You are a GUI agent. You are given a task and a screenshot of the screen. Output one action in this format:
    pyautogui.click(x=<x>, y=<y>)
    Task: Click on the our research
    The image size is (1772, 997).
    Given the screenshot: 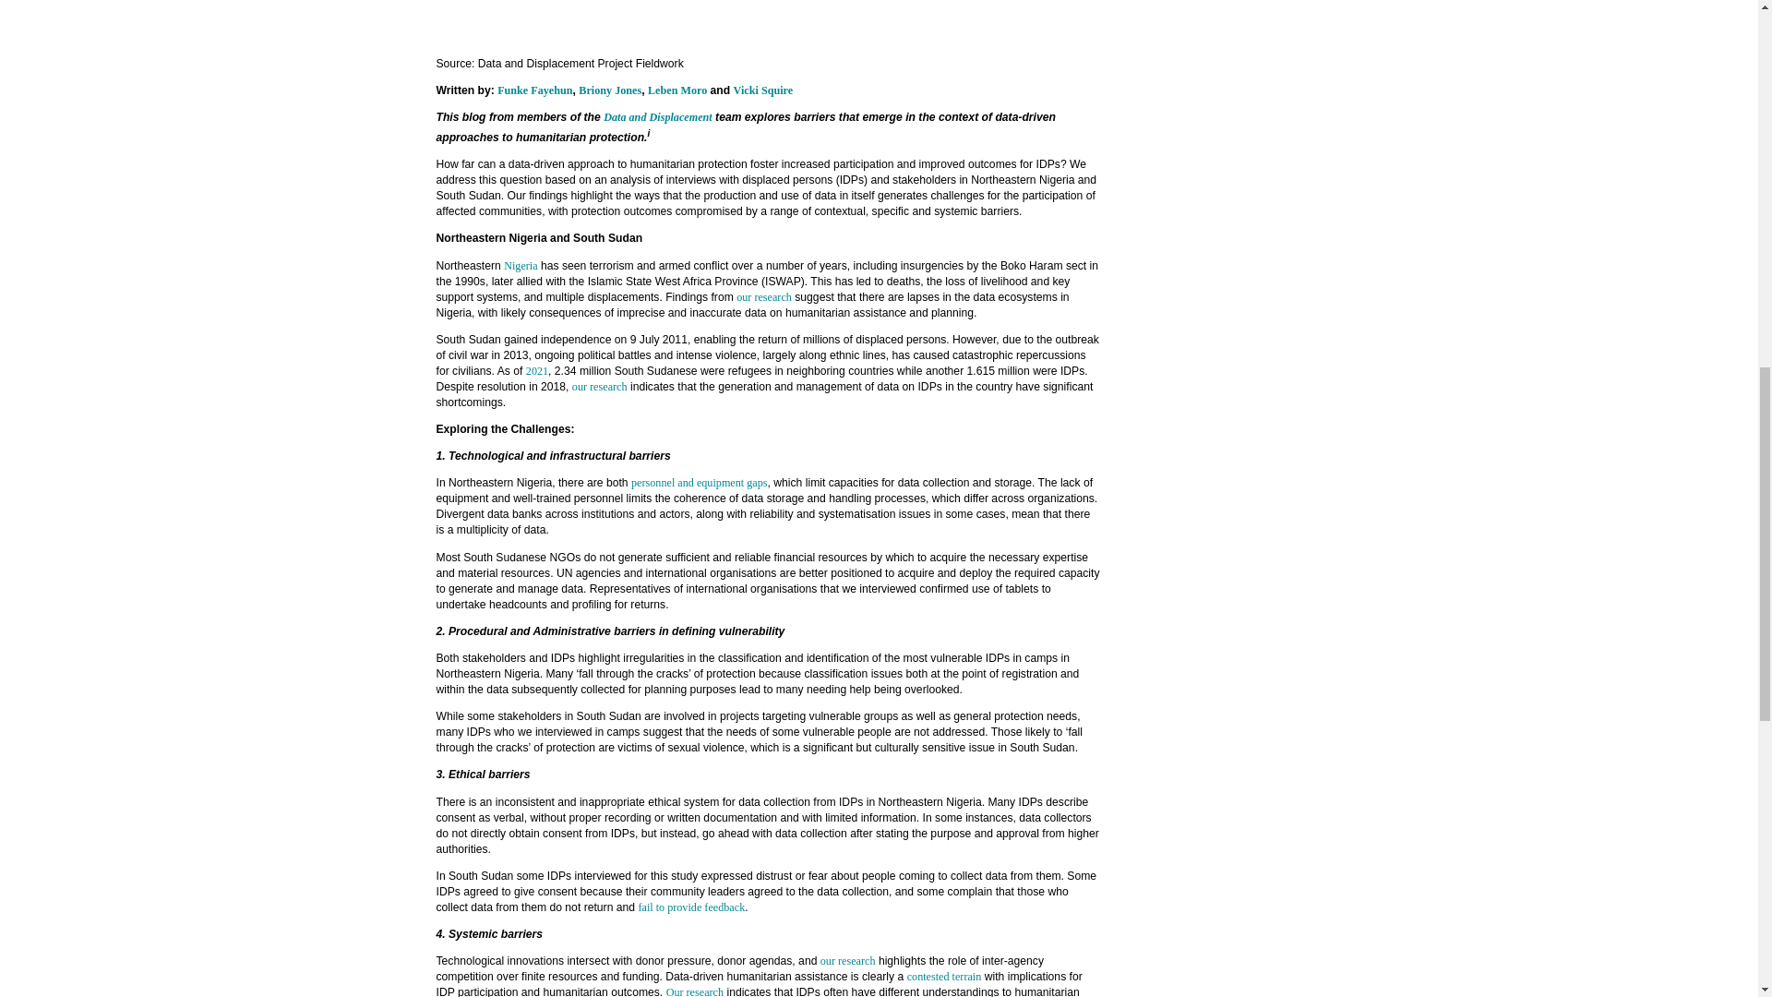 What is the action you would take?
    pyautogui.click(x=847, y=960)
    